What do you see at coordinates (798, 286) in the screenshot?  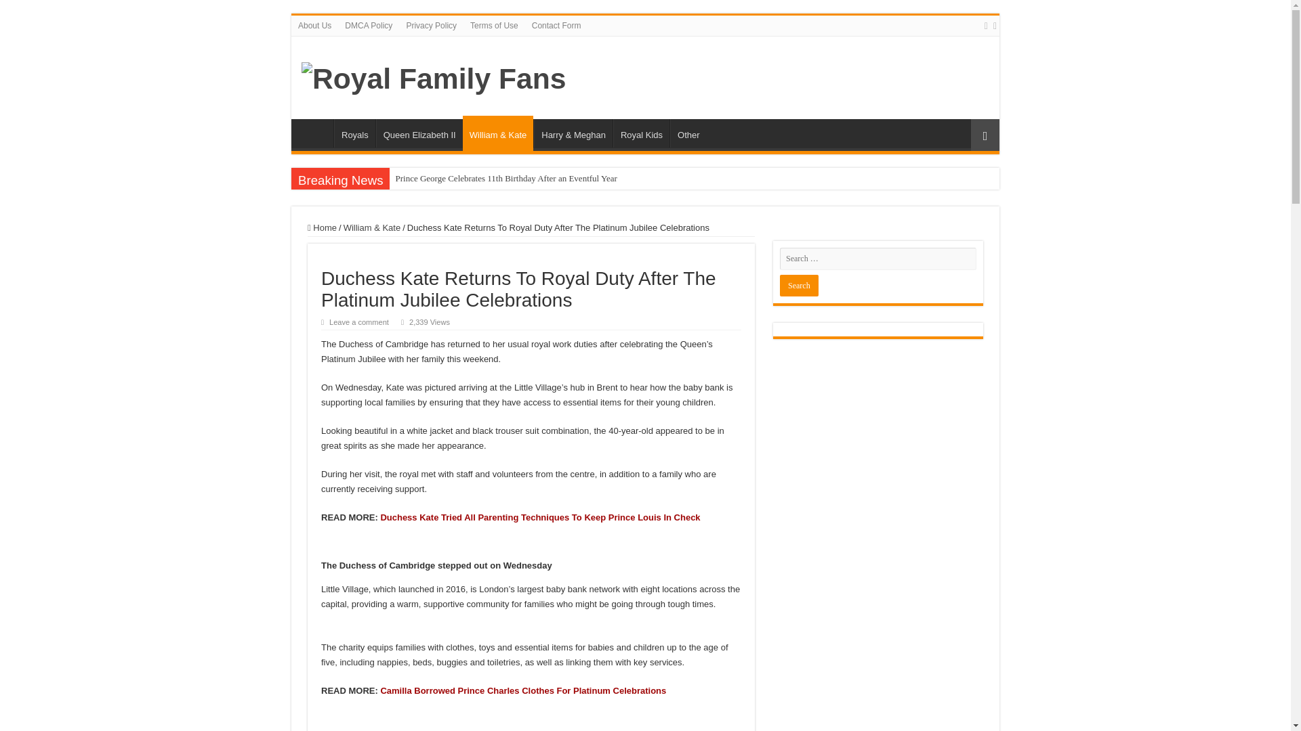 I see `Search` at bounding box center [798, 286].